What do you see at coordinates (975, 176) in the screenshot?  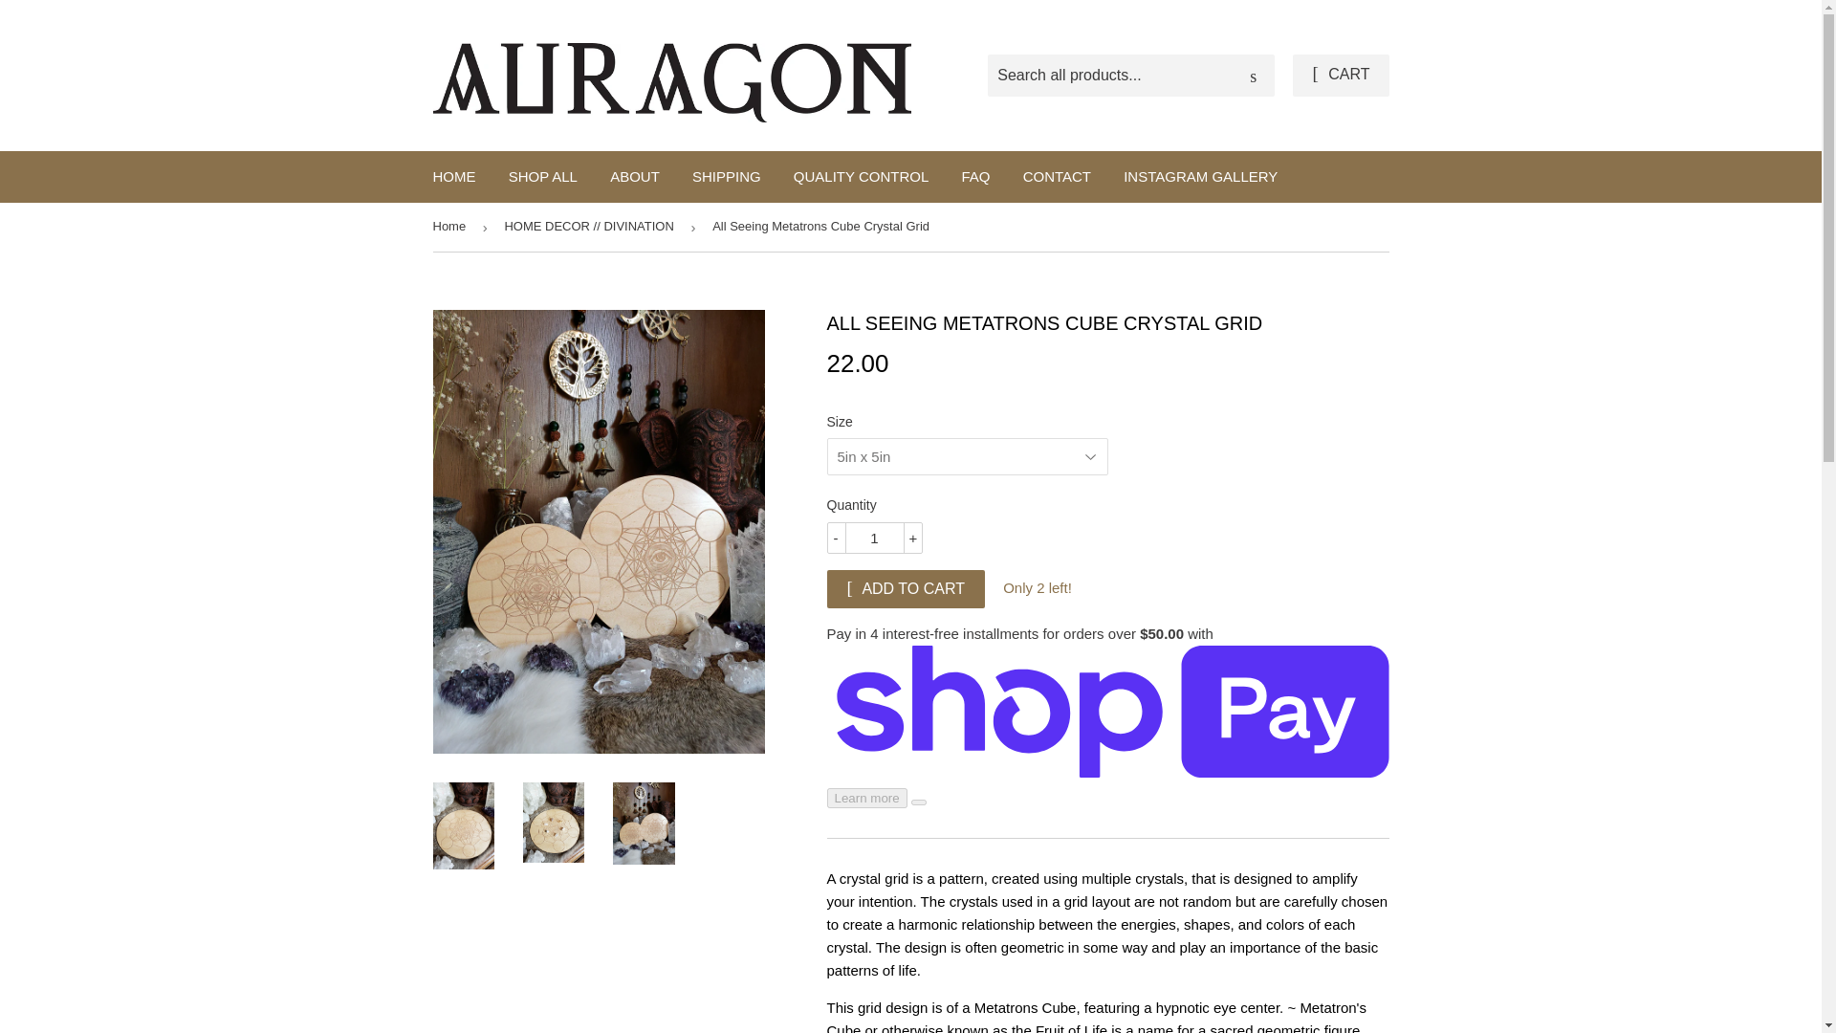 I see `FAQ` at bounding box center [975, 176].